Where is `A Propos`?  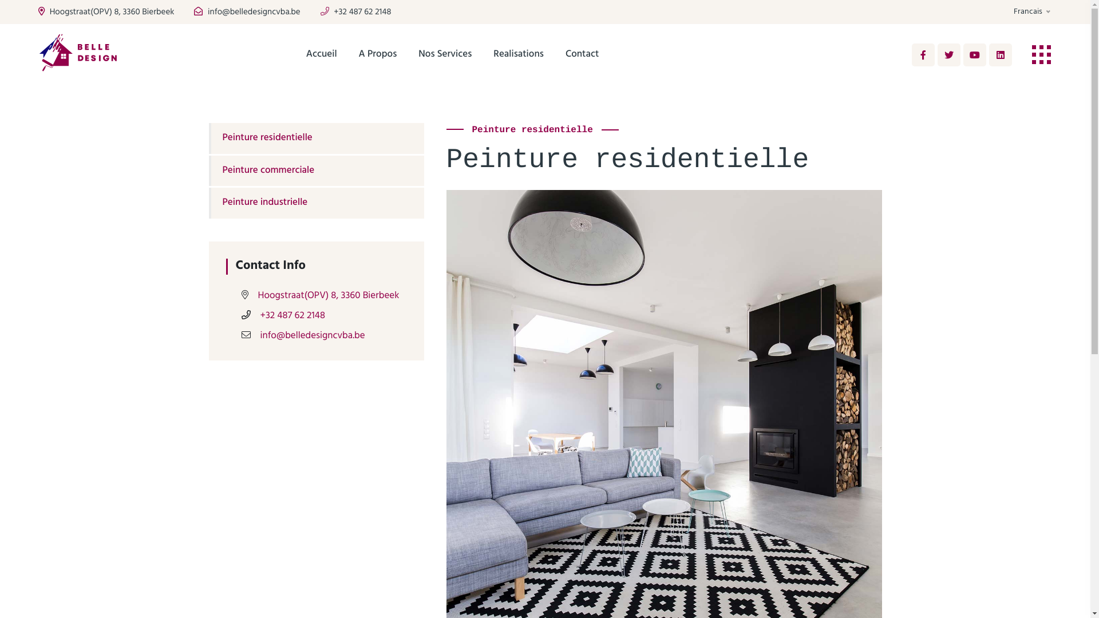 A Propos is located at coordinates (378, 55).